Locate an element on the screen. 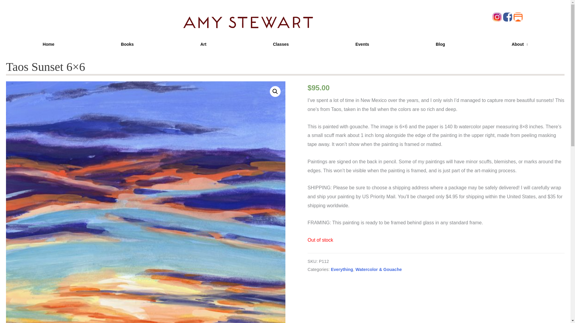  Amy Stewart on Substack is located at coordinates (519, 16).